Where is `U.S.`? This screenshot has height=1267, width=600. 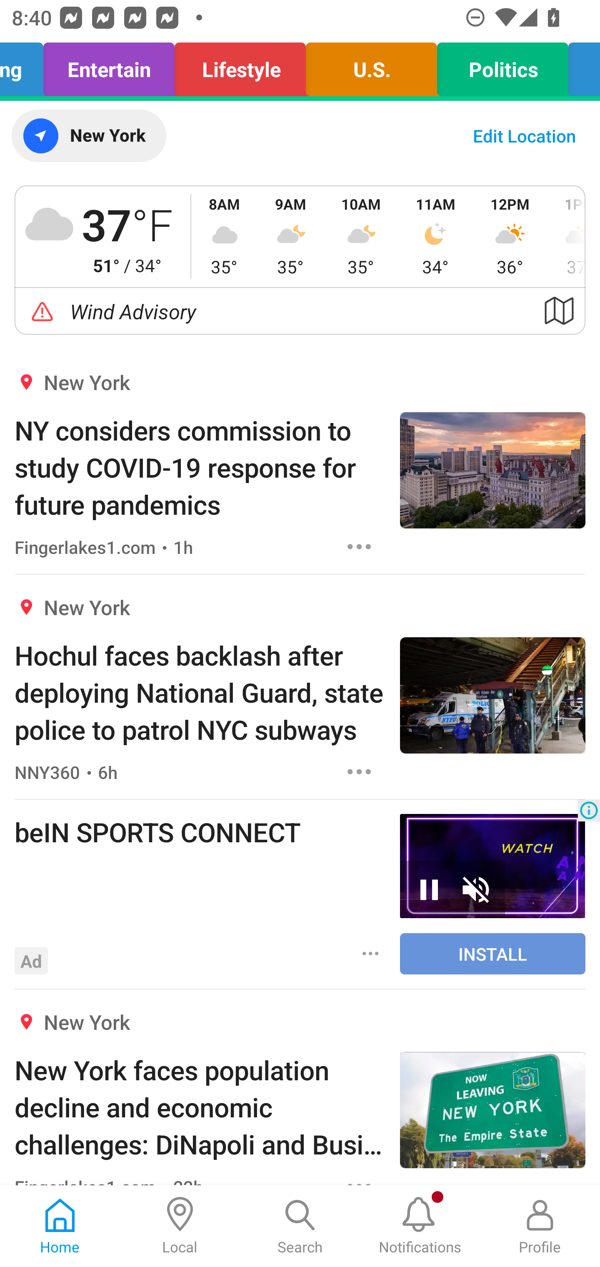 U.S. is located at coordinates (371, 66).